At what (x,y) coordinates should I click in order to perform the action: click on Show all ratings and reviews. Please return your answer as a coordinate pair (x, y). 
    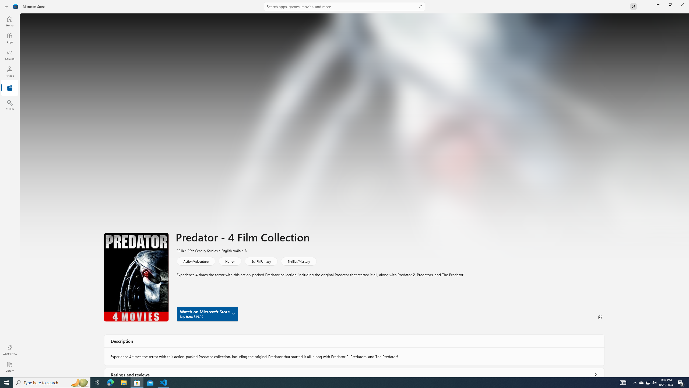
    Looking at the image, I should click on (595, 373).